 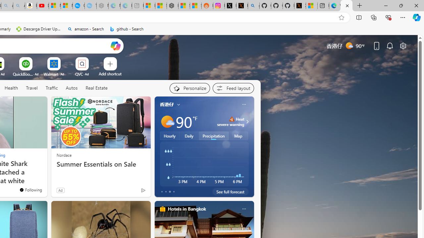 What do you see at coordinates (244, 209) in the screenshot?
I see `More options` at bounding box center [244, 209].